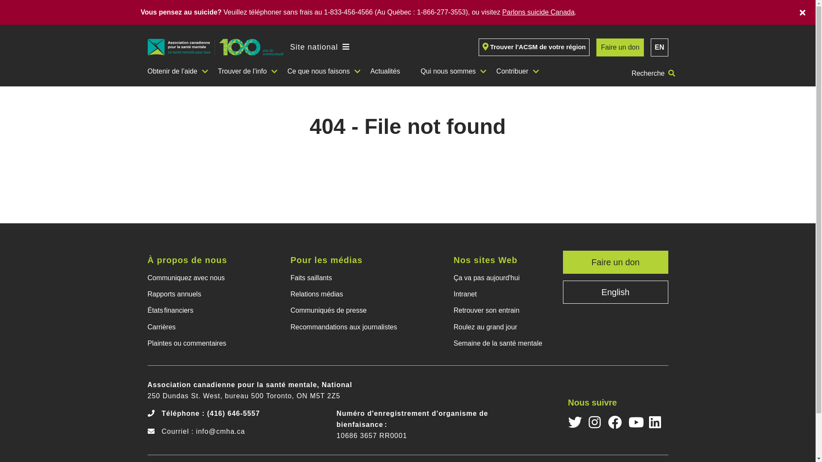  What do you see at coordinates (501, 311) in the screenshot?
I see `Retrouver son entrain` at bounding box center [501, 311].